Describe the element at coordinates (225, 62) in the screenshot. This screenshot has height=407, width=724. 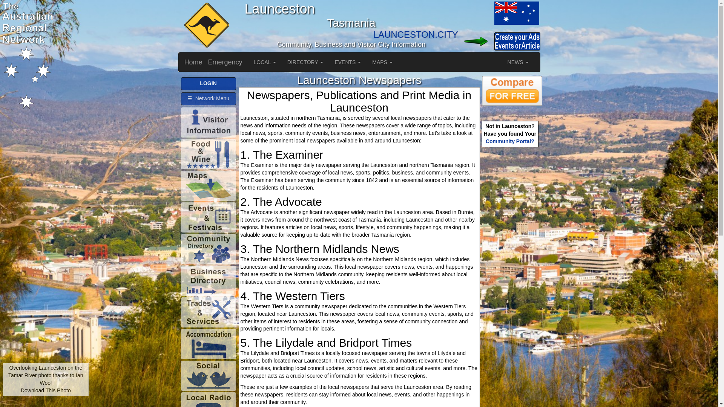
I see `Emergency` at that location.